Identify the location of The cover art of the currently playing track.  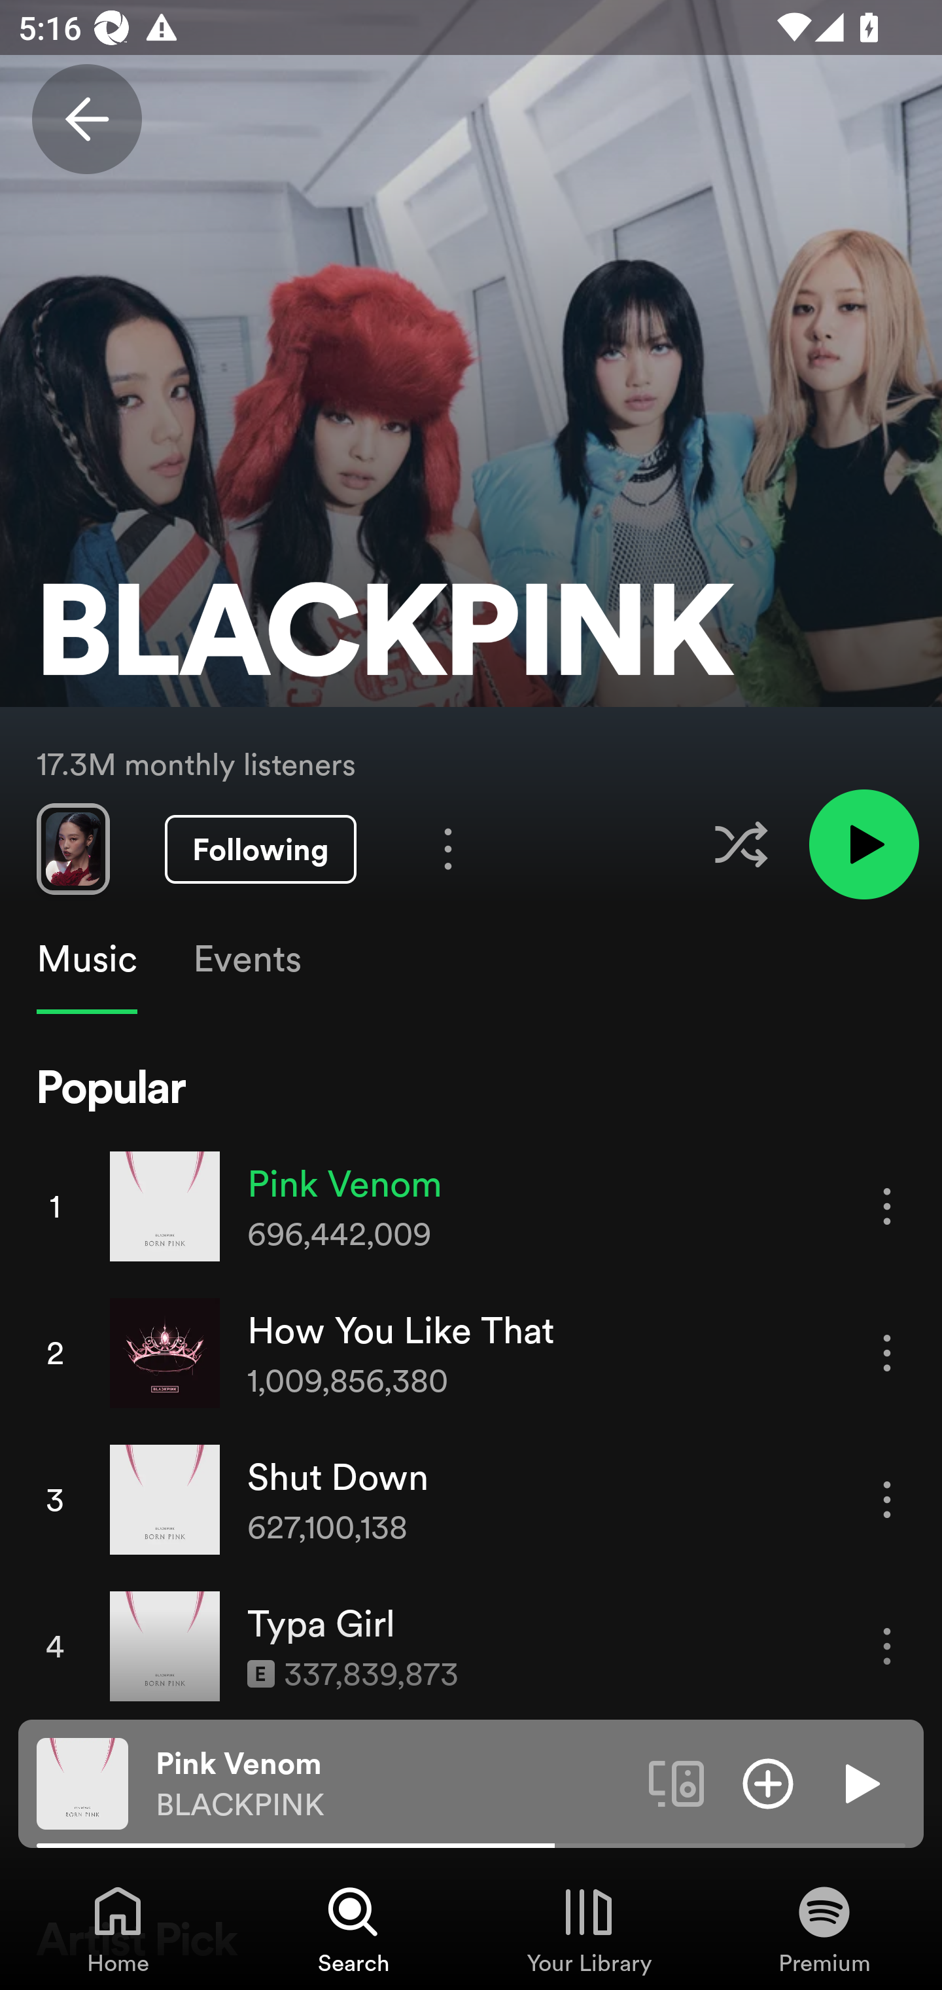
(82, 1782).